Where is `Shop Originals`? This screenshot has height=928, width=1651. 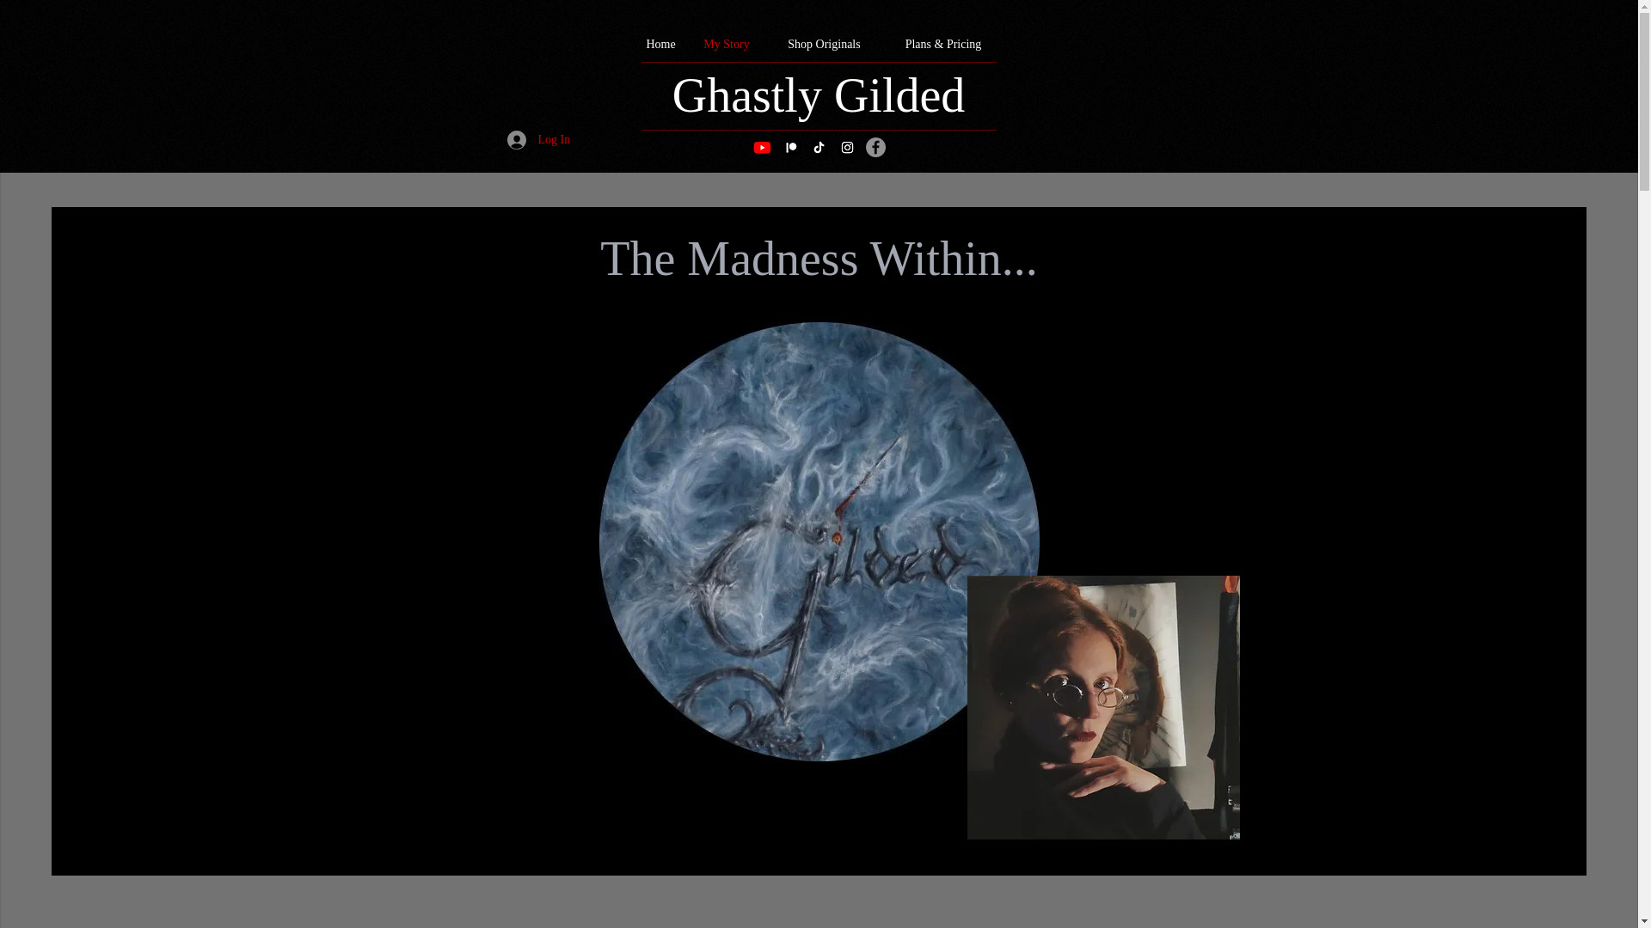 Shop Originals is located at coordinates (824, 44).